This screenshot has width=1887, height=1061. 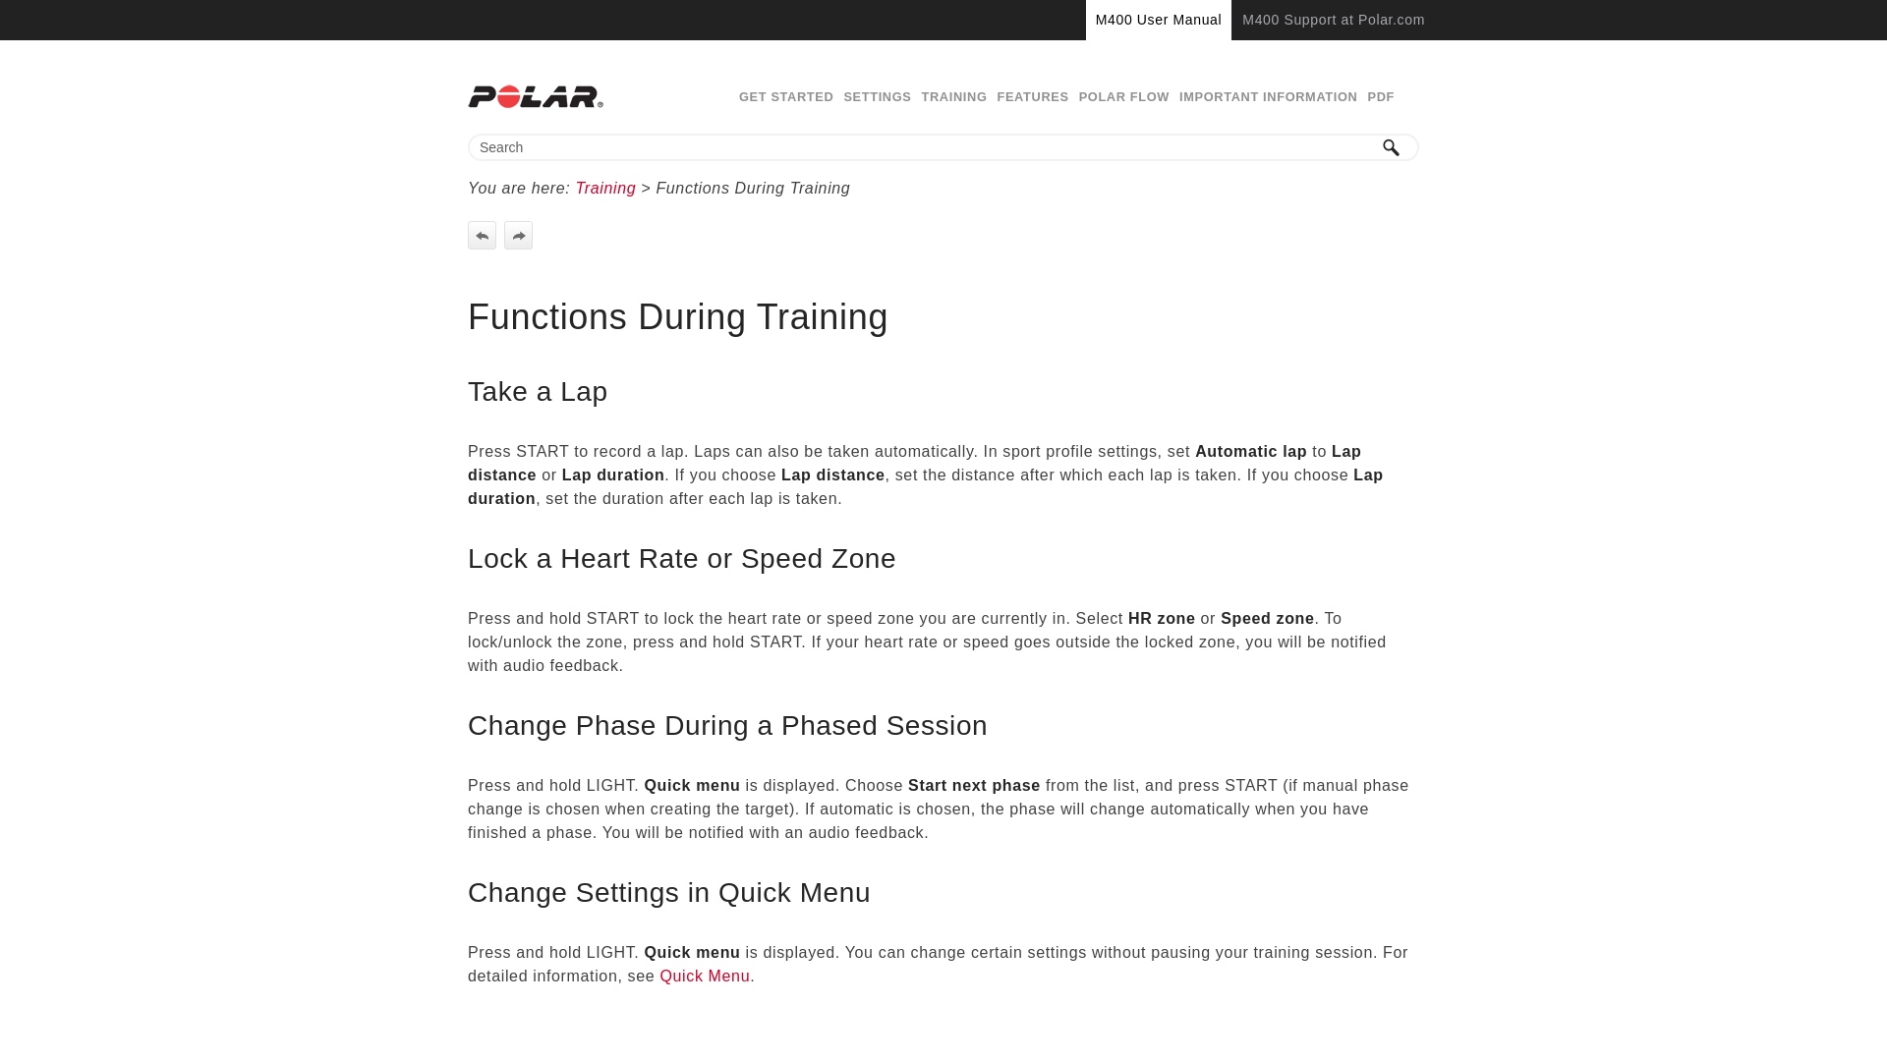 I want to click on SETTINGS, so click(x=877, y=96).